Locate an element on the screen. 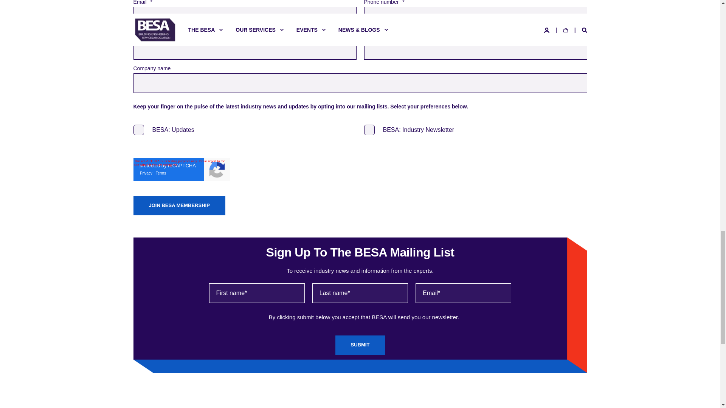 The height and width of the screenshot is (408, 726). reCAPTCHA is located at coordinates (181, 170).